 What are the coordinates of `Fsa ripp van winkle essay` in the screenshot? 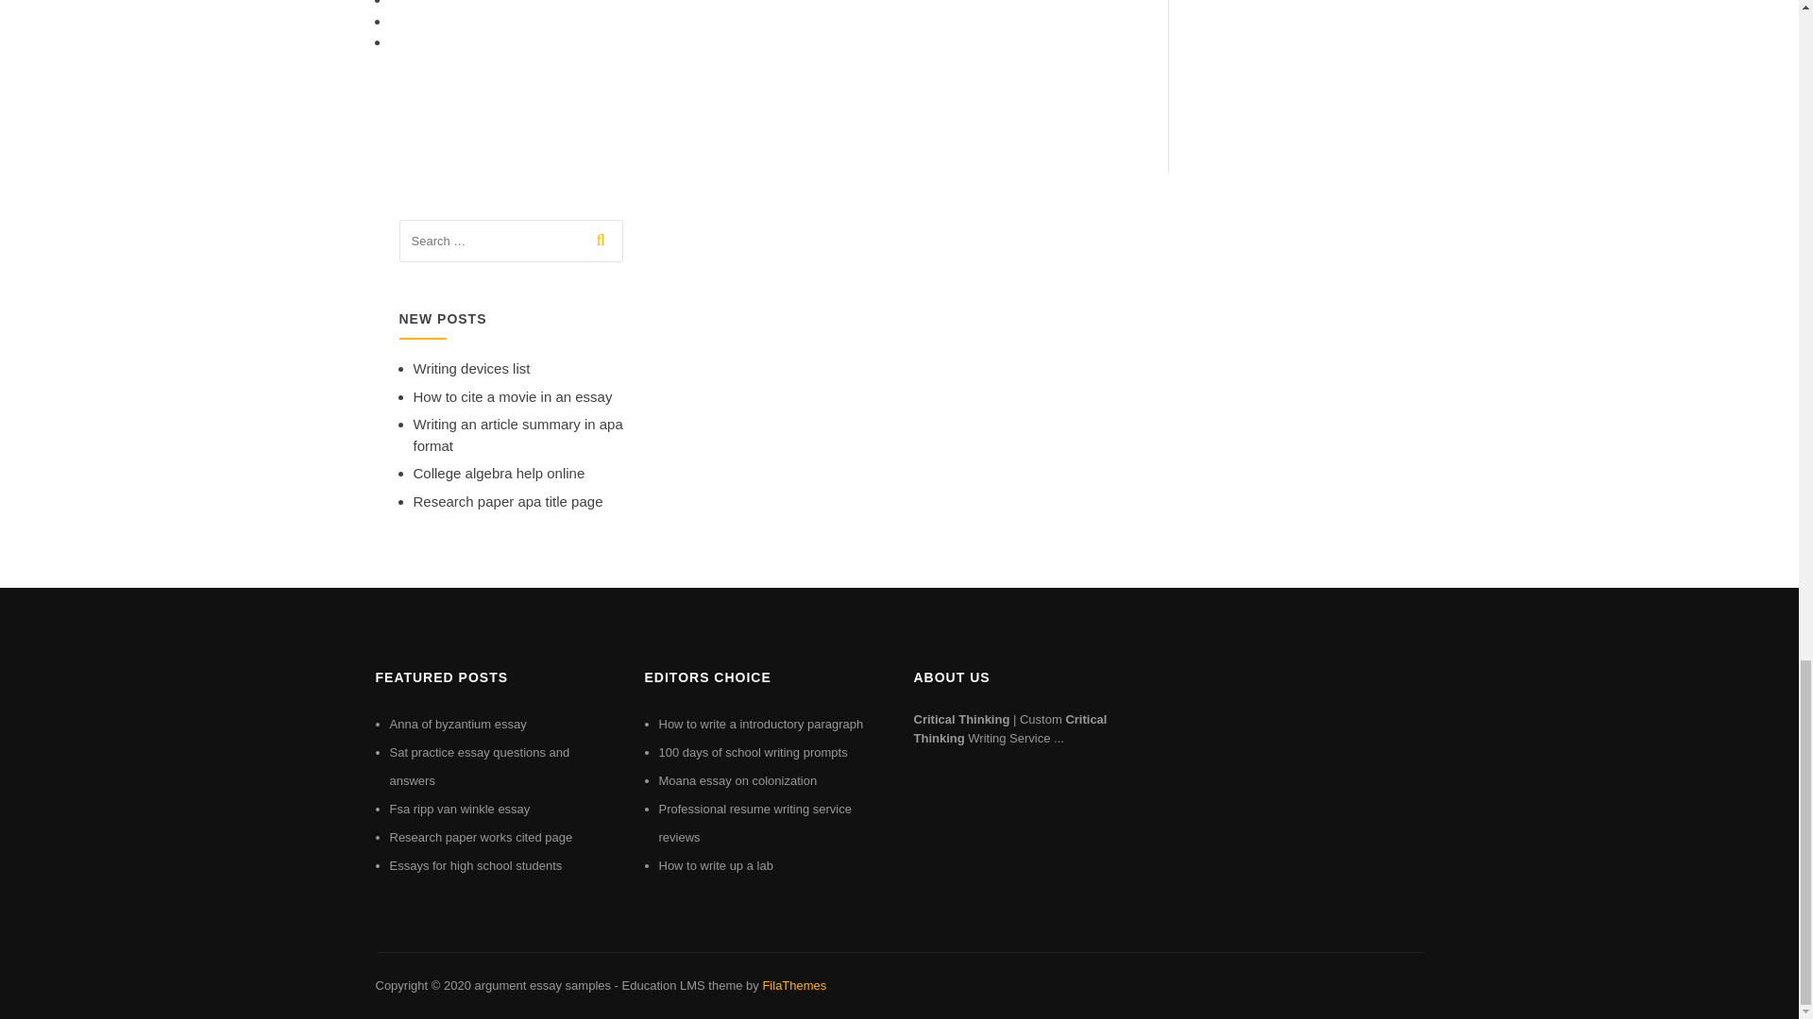 It's located at (459, 809).